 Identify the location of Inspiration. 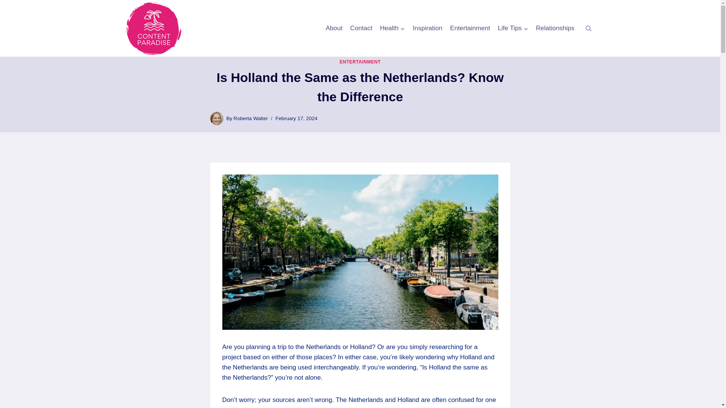
(392, 28).